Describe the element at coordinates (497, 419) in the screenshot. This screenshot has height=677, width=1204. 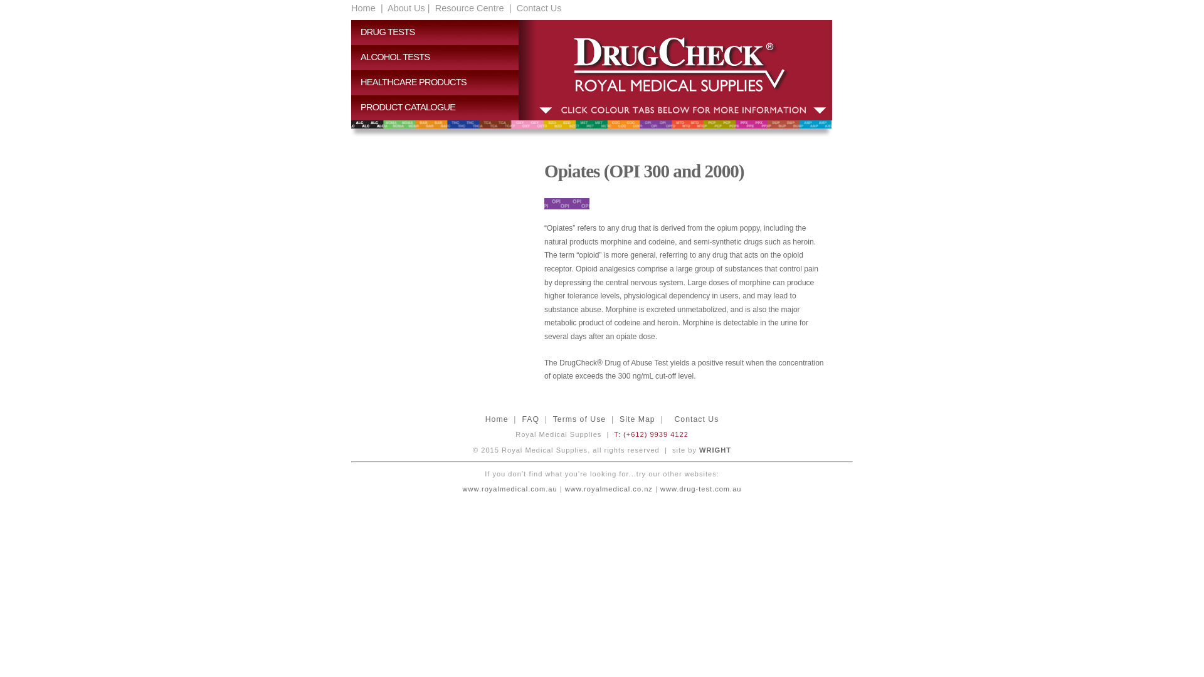
I see `Home` at that location.